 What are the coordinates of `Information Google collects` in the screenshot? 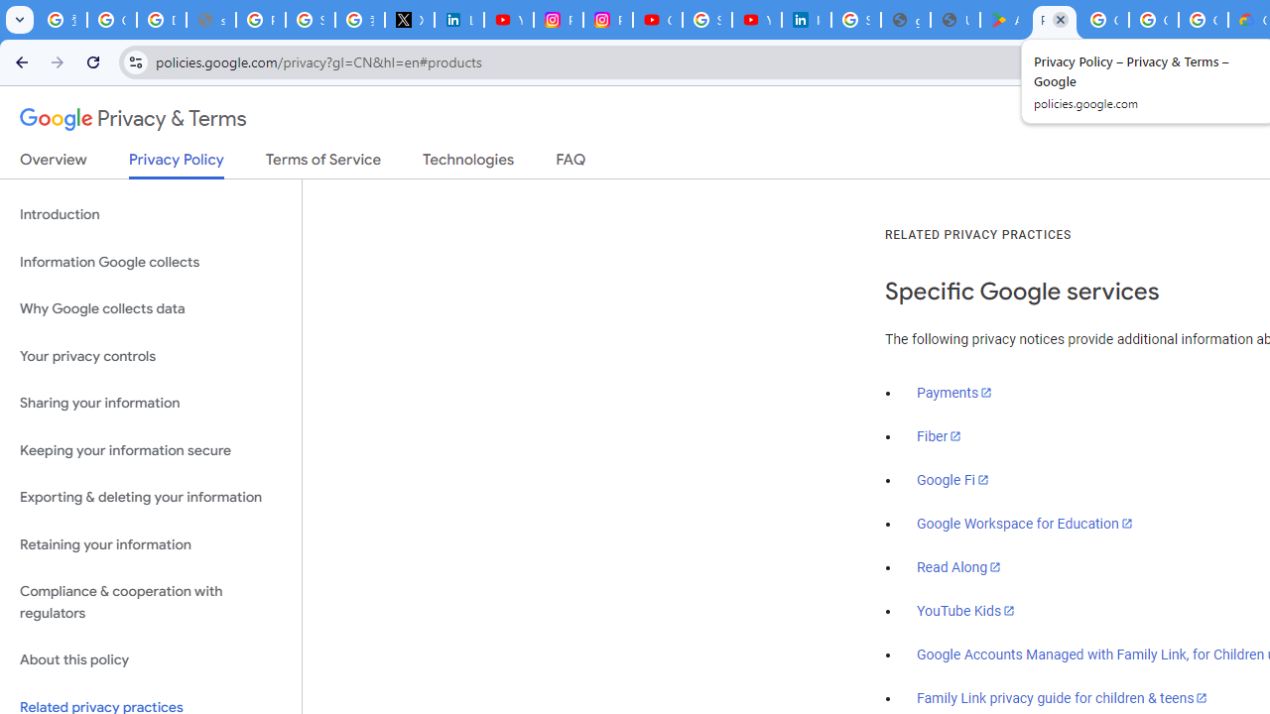 It's located at (151, 262).